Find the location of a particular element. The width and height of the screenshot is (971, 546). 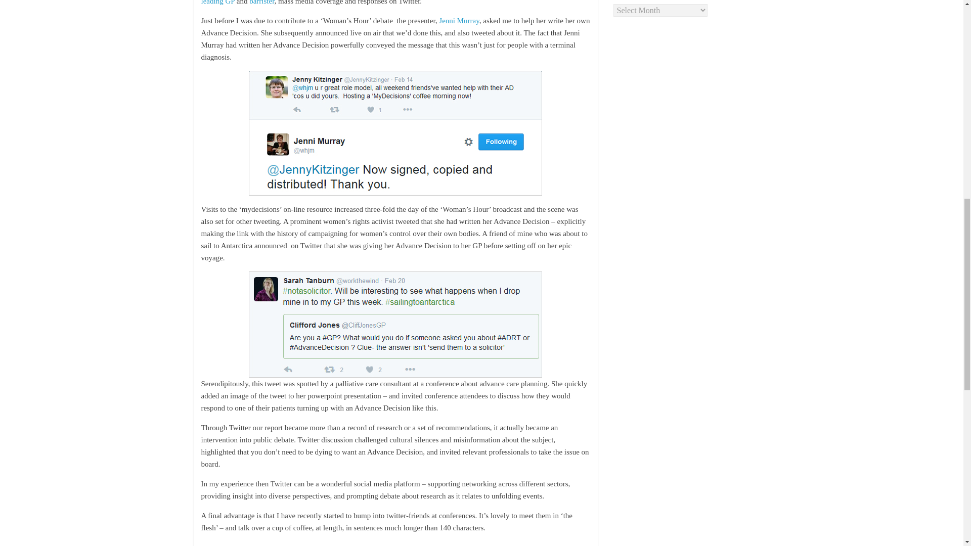

leading GP is located at coordinates (217, 2).